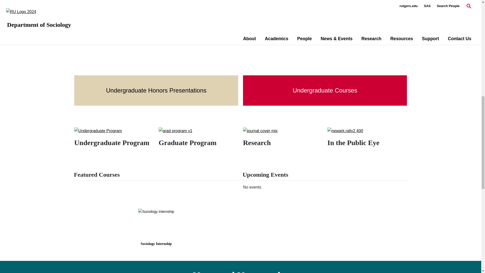  Describe the element at coordinates (113, 21) in the screenshot. I see `CONTENTS OF THE HANDBOOK` at that location.